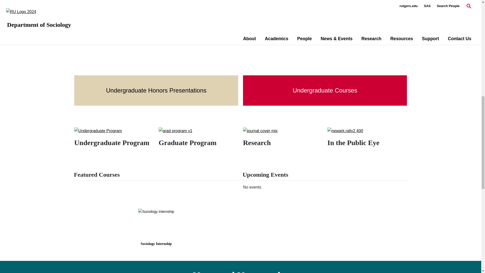  Describe the element at coordinates (113, 21) in the screenshot. I see `CONTENTS OF THE HANDBOOK` at that location.